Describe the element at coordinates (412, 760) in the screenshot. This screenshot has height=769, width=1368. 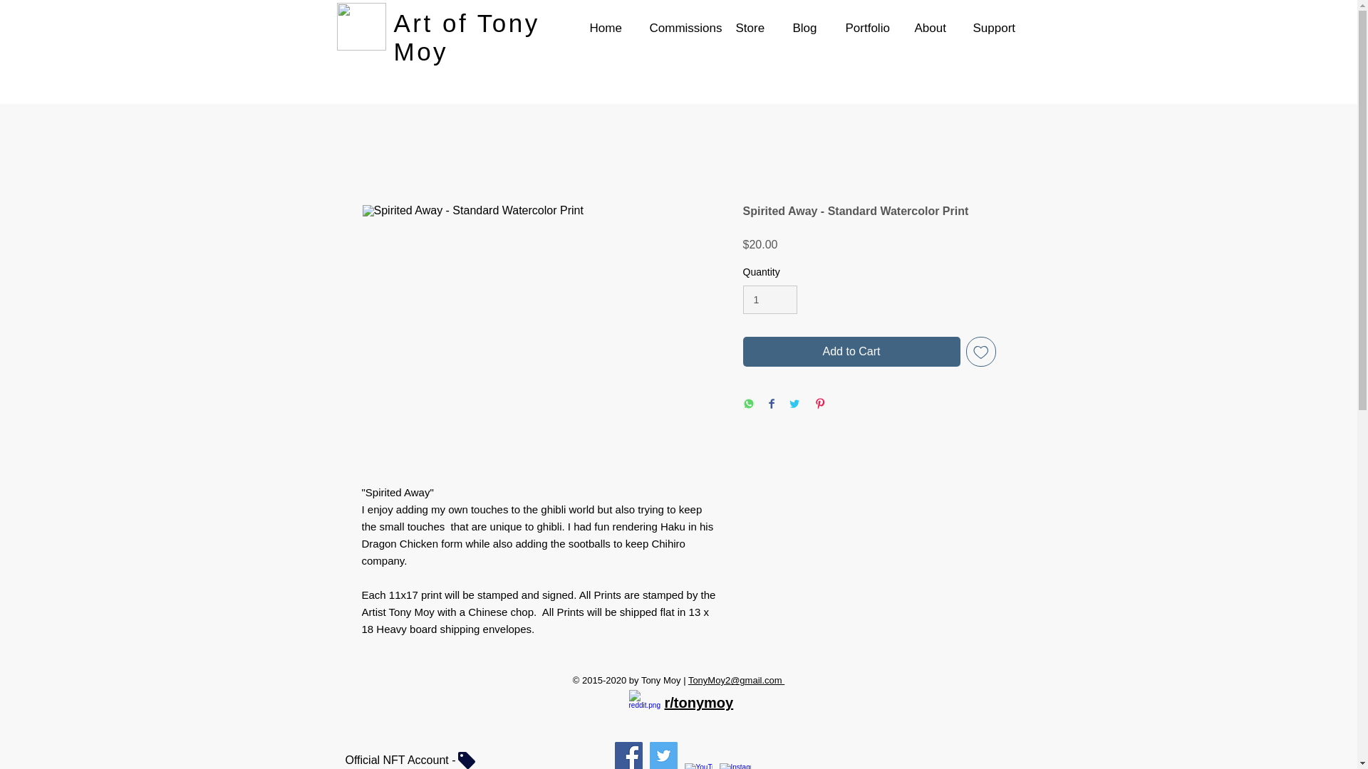
I see `Official NFT Account -` at that location.